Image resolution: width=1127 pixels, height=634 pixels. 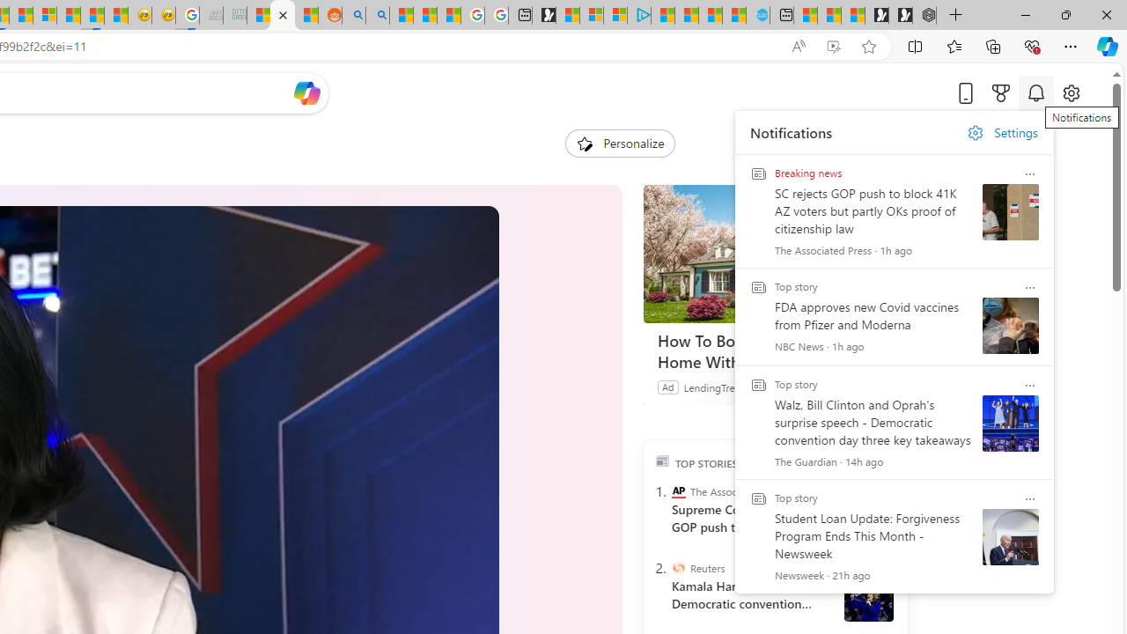 I want to click on Personalize, so click(x=620, y=143).